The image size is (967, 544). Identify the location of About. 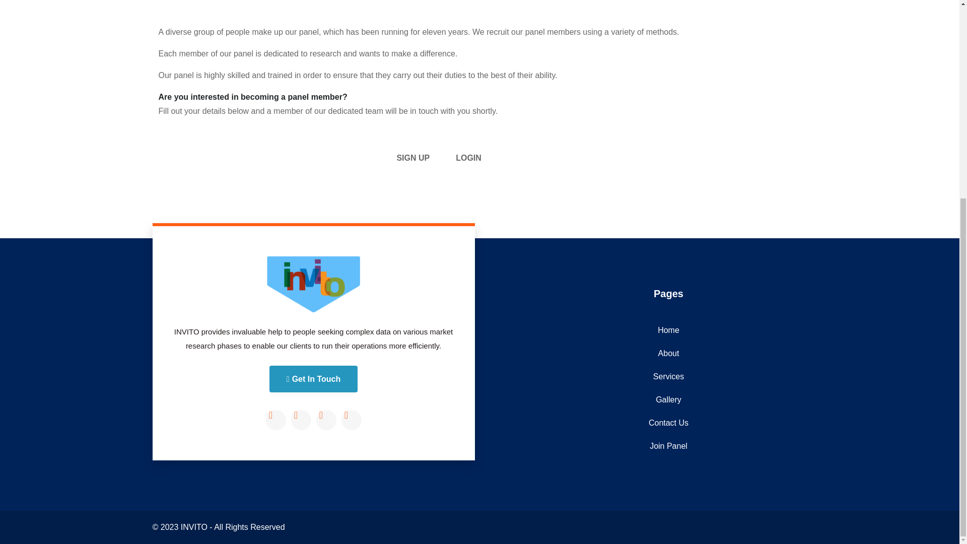
(668, 354).